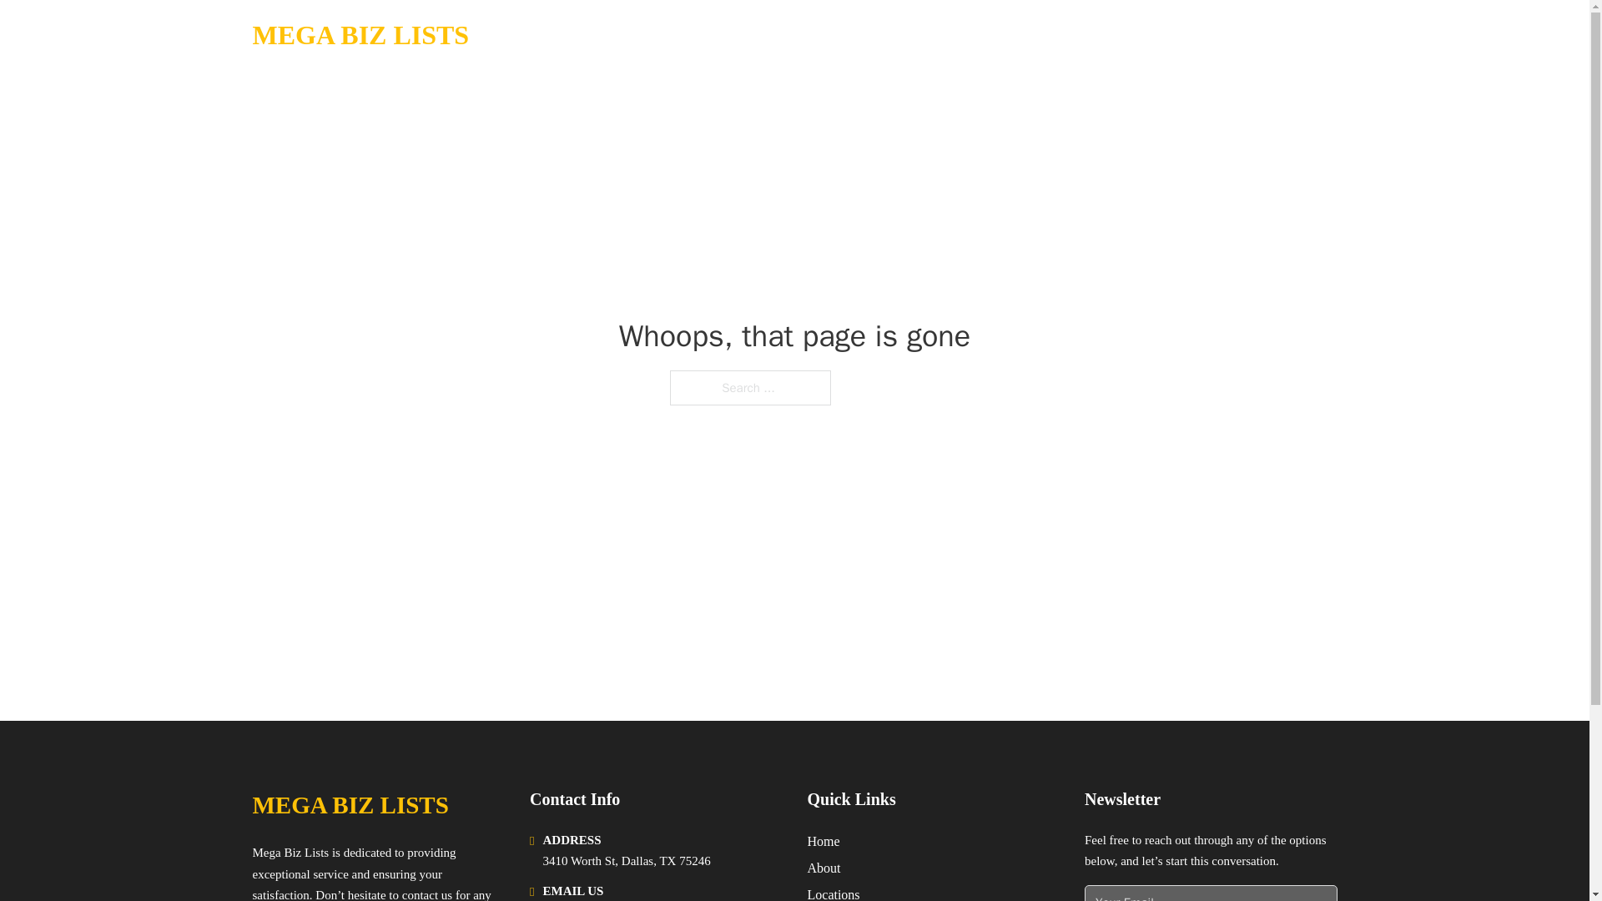  I want to click on MEGA BIZ LISTS, so click(360, 35).